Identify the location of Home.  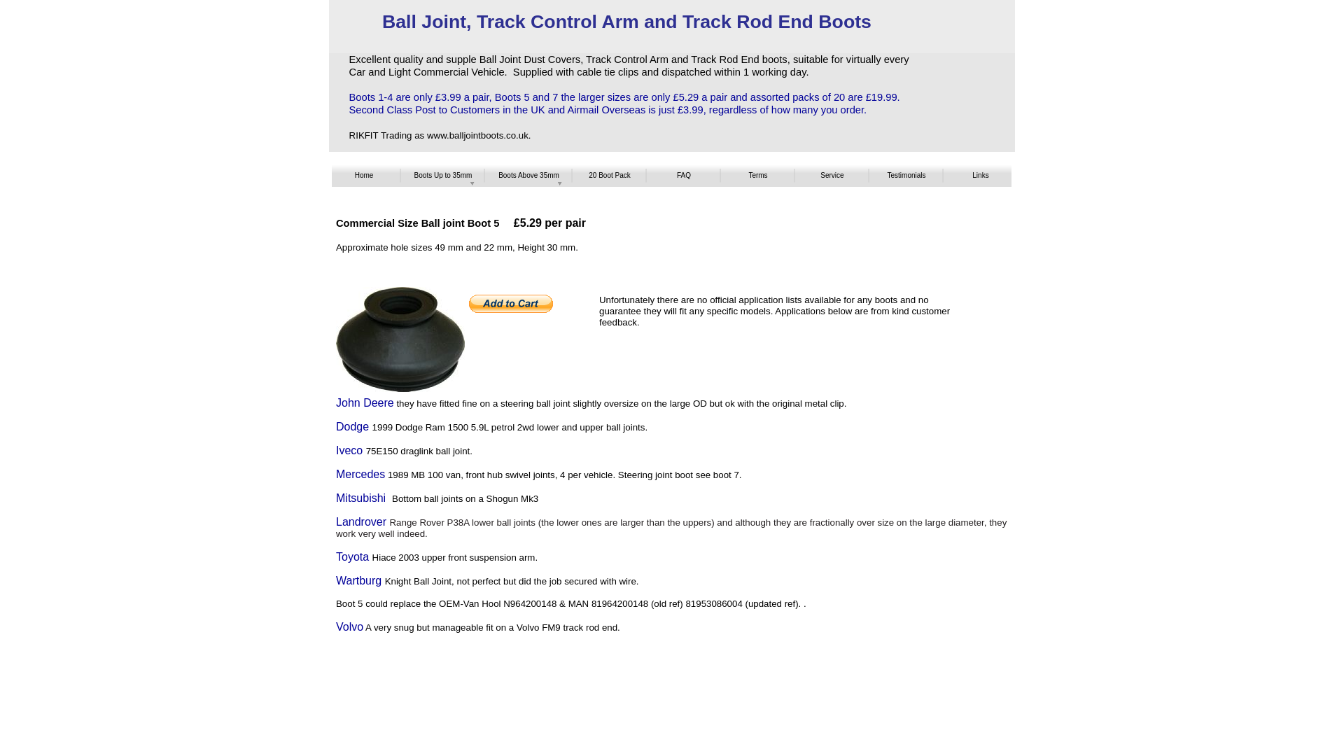
(364, 175).